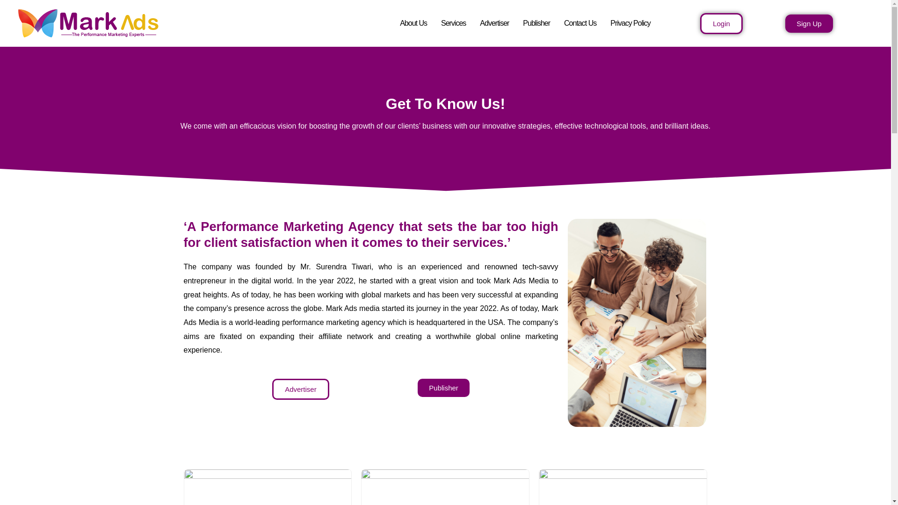 The width and height of the screenshot is (898, 505). Describe the element at coordinates (630, 23) in the screenshot. I see `Privacy Policy` at that location.